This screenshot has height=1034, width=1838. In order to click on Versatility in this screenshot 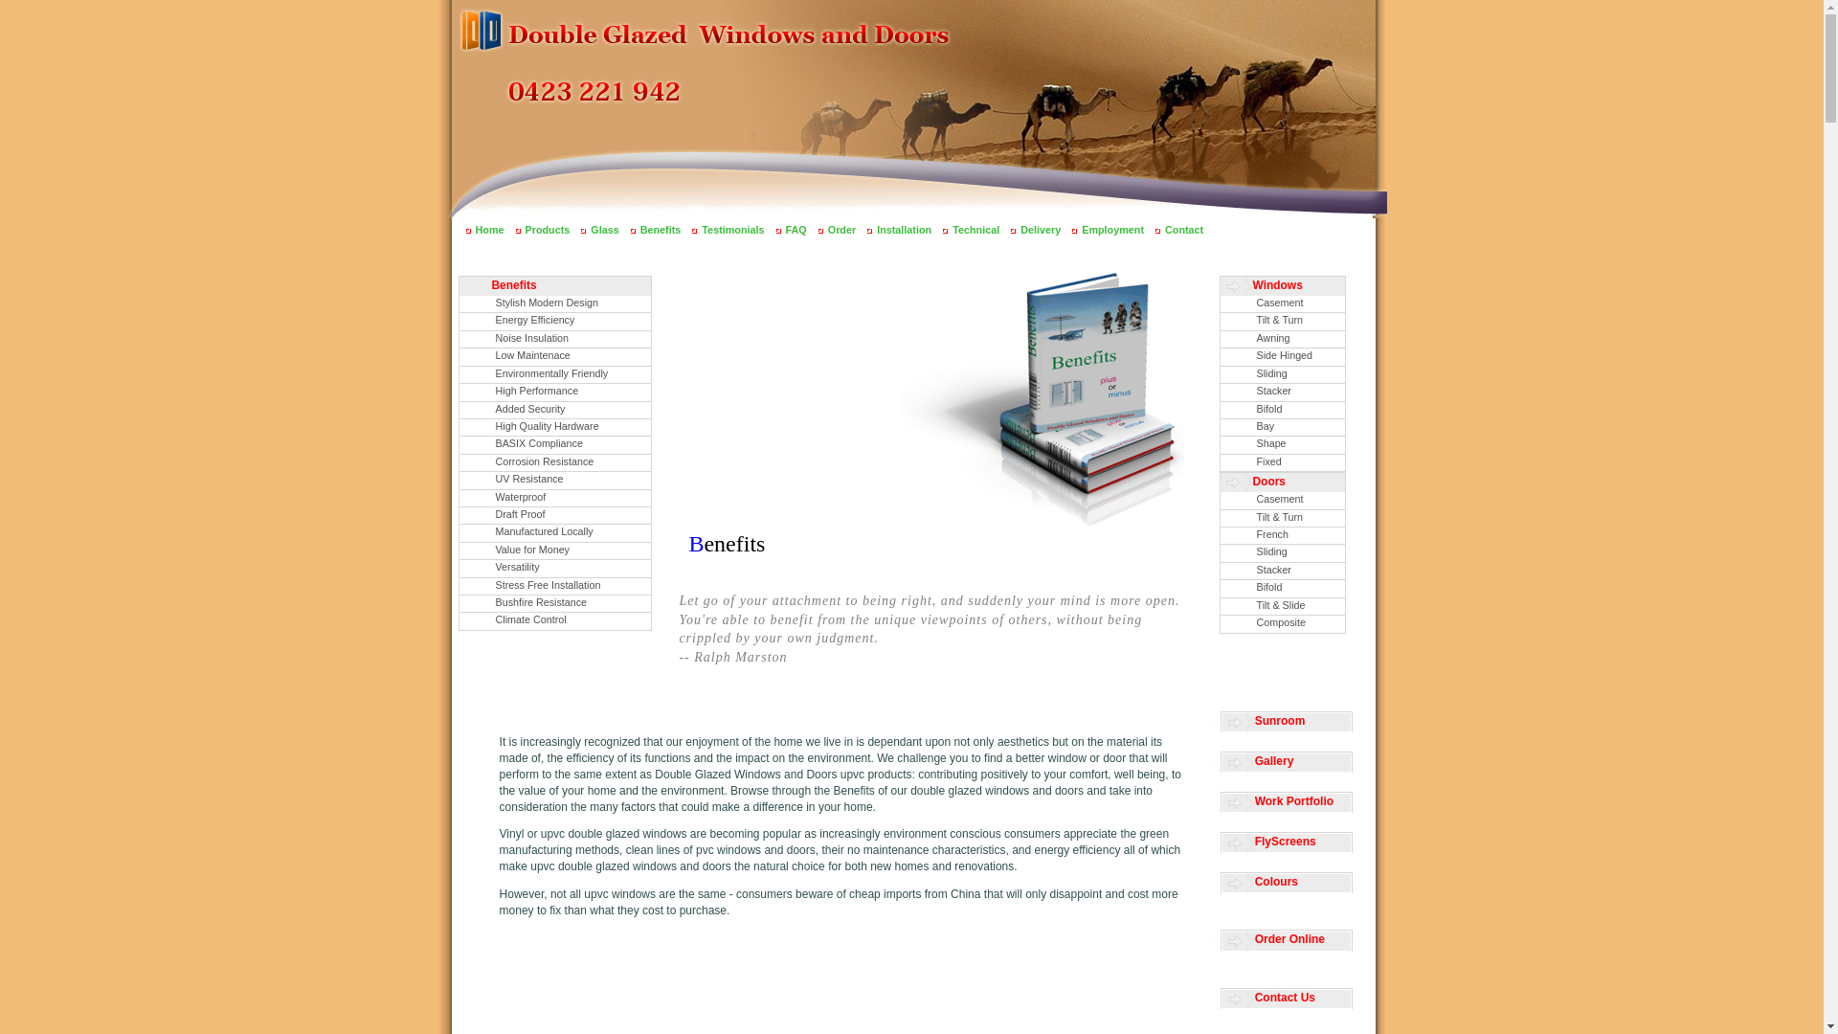, I will do `click(555, 569)`.